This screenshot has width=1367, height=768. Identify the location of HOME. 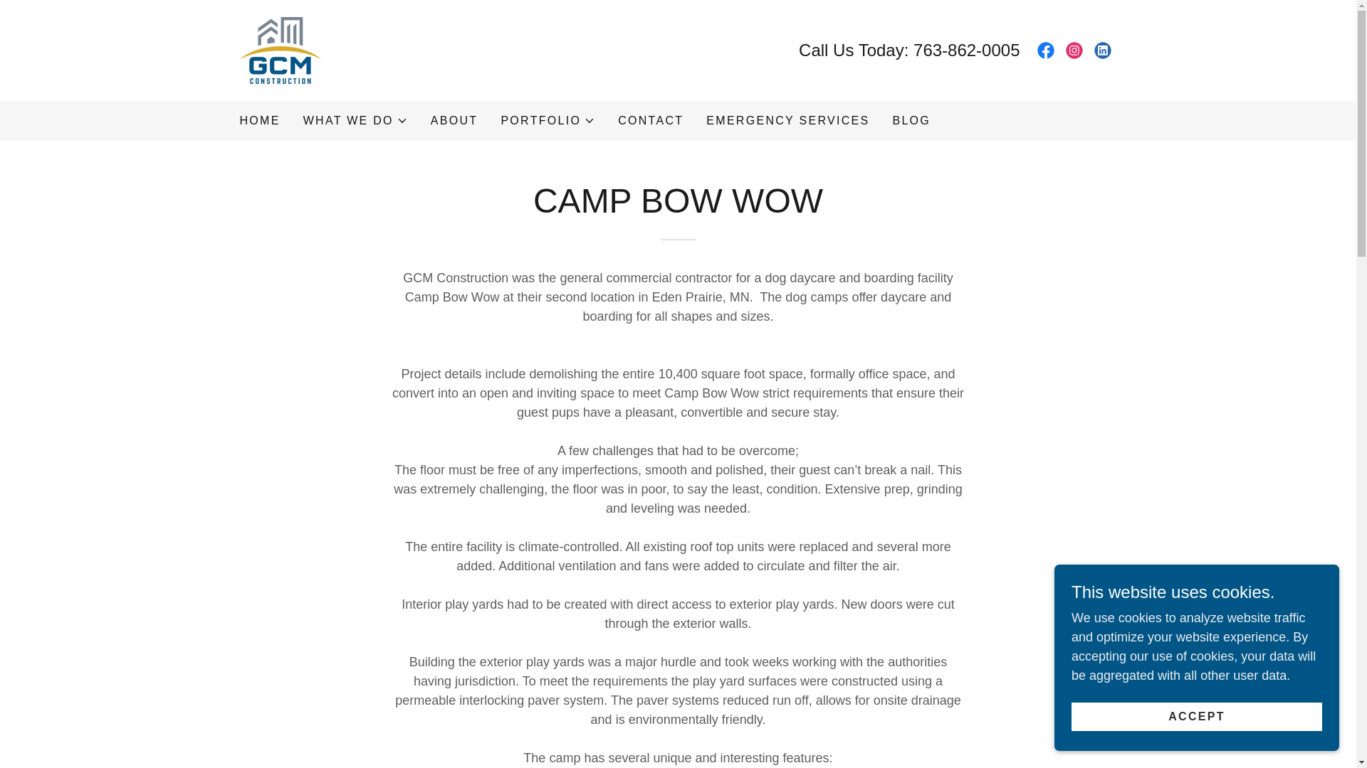
(259, 121).